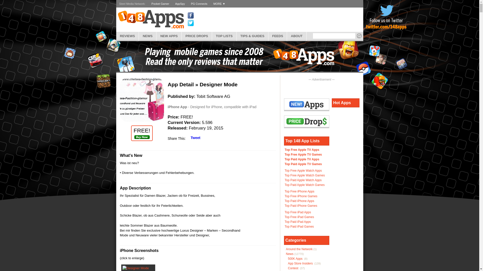  Describe the element at coordinates (298, 212) in the screenshot. I see `Top Free iPad Apps` at that location.